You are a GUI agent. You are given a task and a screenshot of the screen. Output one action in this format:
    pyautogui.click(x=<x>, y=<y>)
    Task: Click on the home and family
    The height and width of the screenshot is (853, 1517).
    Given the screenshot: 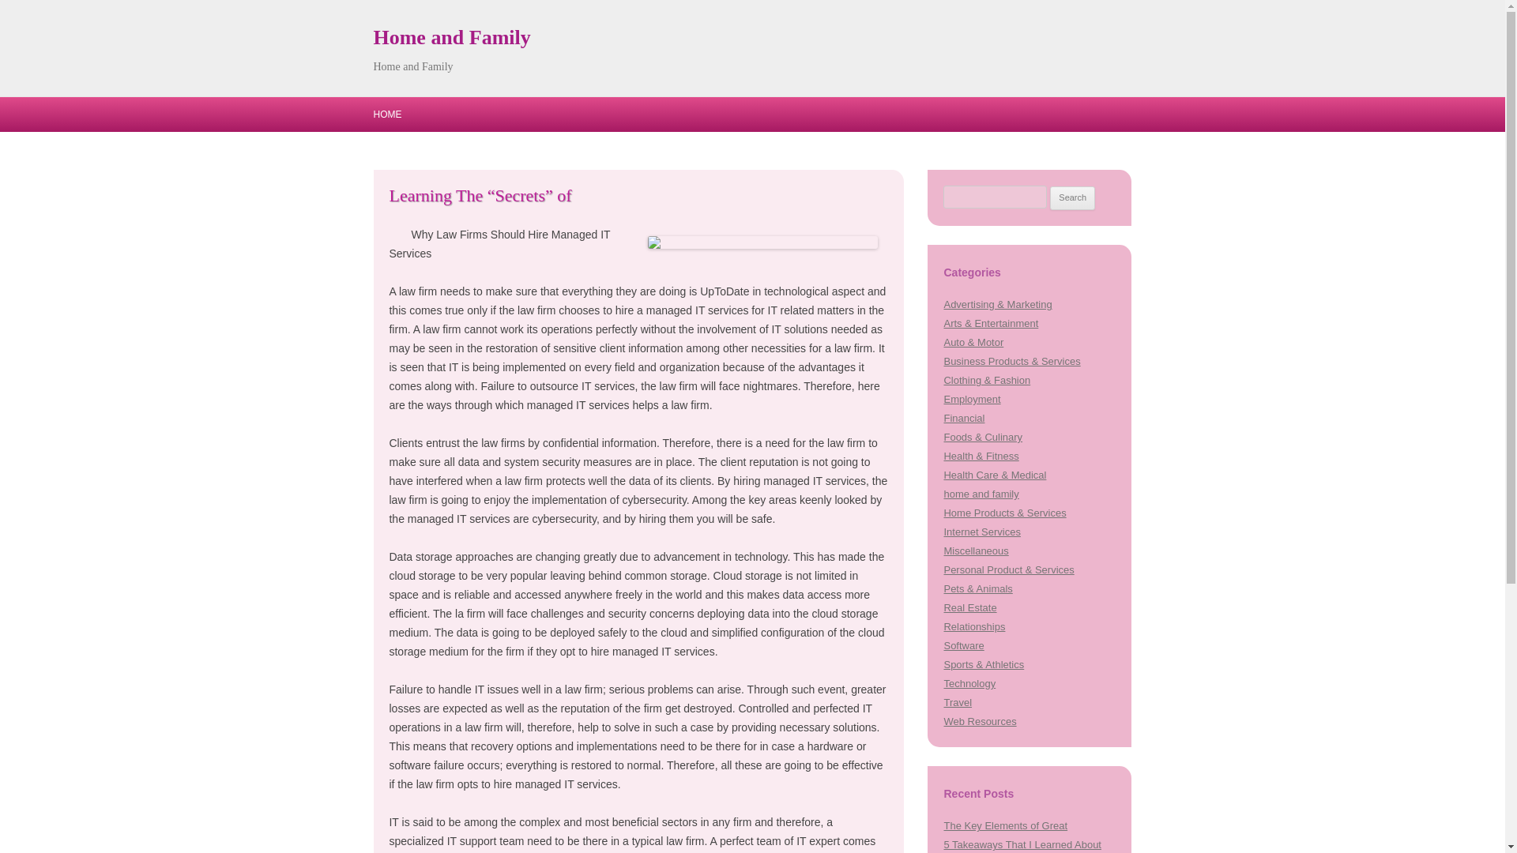 What is the action you would take?
    pyautogui.click(x=981, y=493)
    